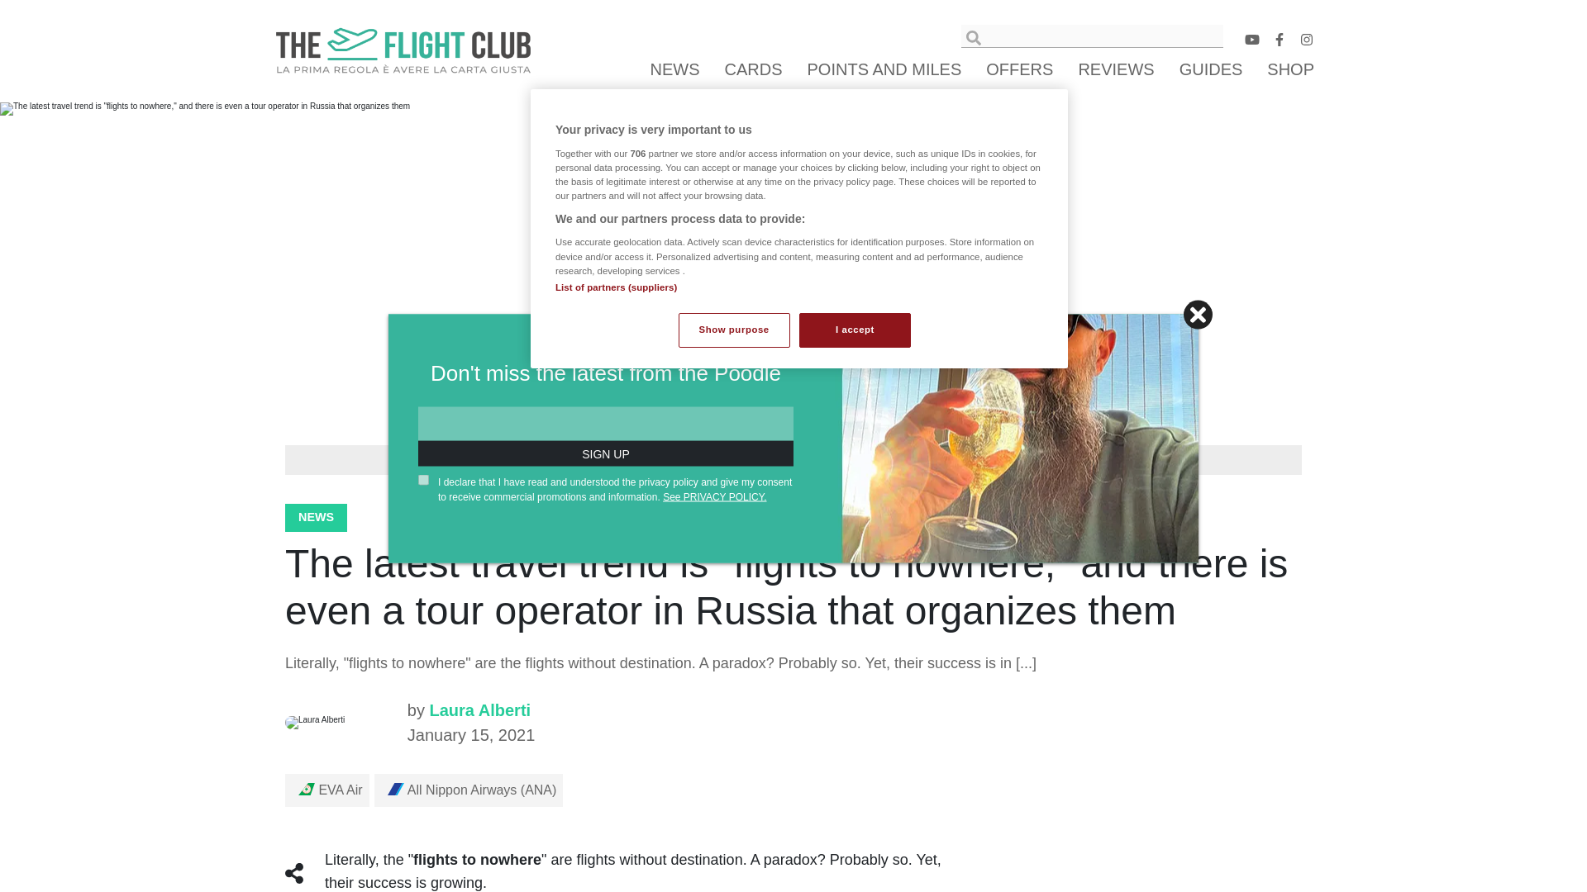 The image size is (1587, 892). Describe the element at coordinates (1251, 43) in the screenshot. I see `theflightclub.it on YouTube` at that location.